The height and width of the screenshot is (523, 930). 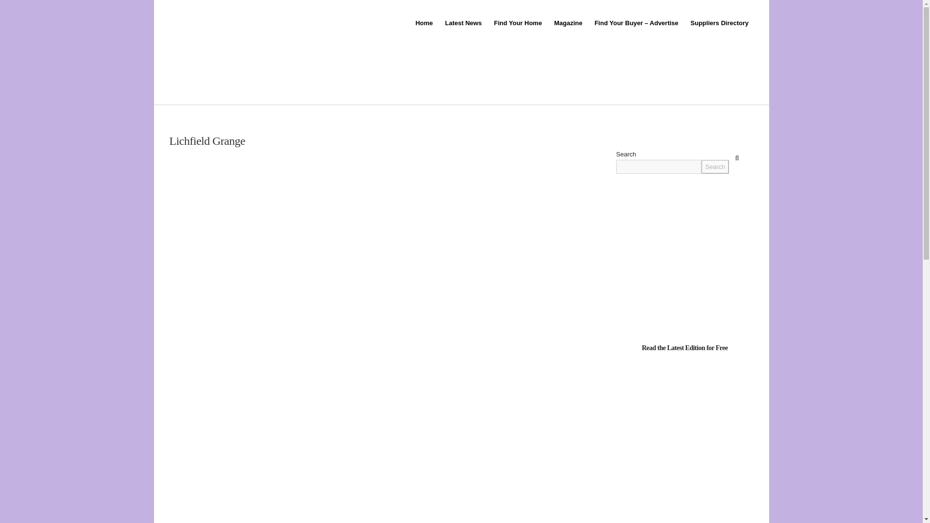 I want to click on Latest News, so click(x=463, y=23).